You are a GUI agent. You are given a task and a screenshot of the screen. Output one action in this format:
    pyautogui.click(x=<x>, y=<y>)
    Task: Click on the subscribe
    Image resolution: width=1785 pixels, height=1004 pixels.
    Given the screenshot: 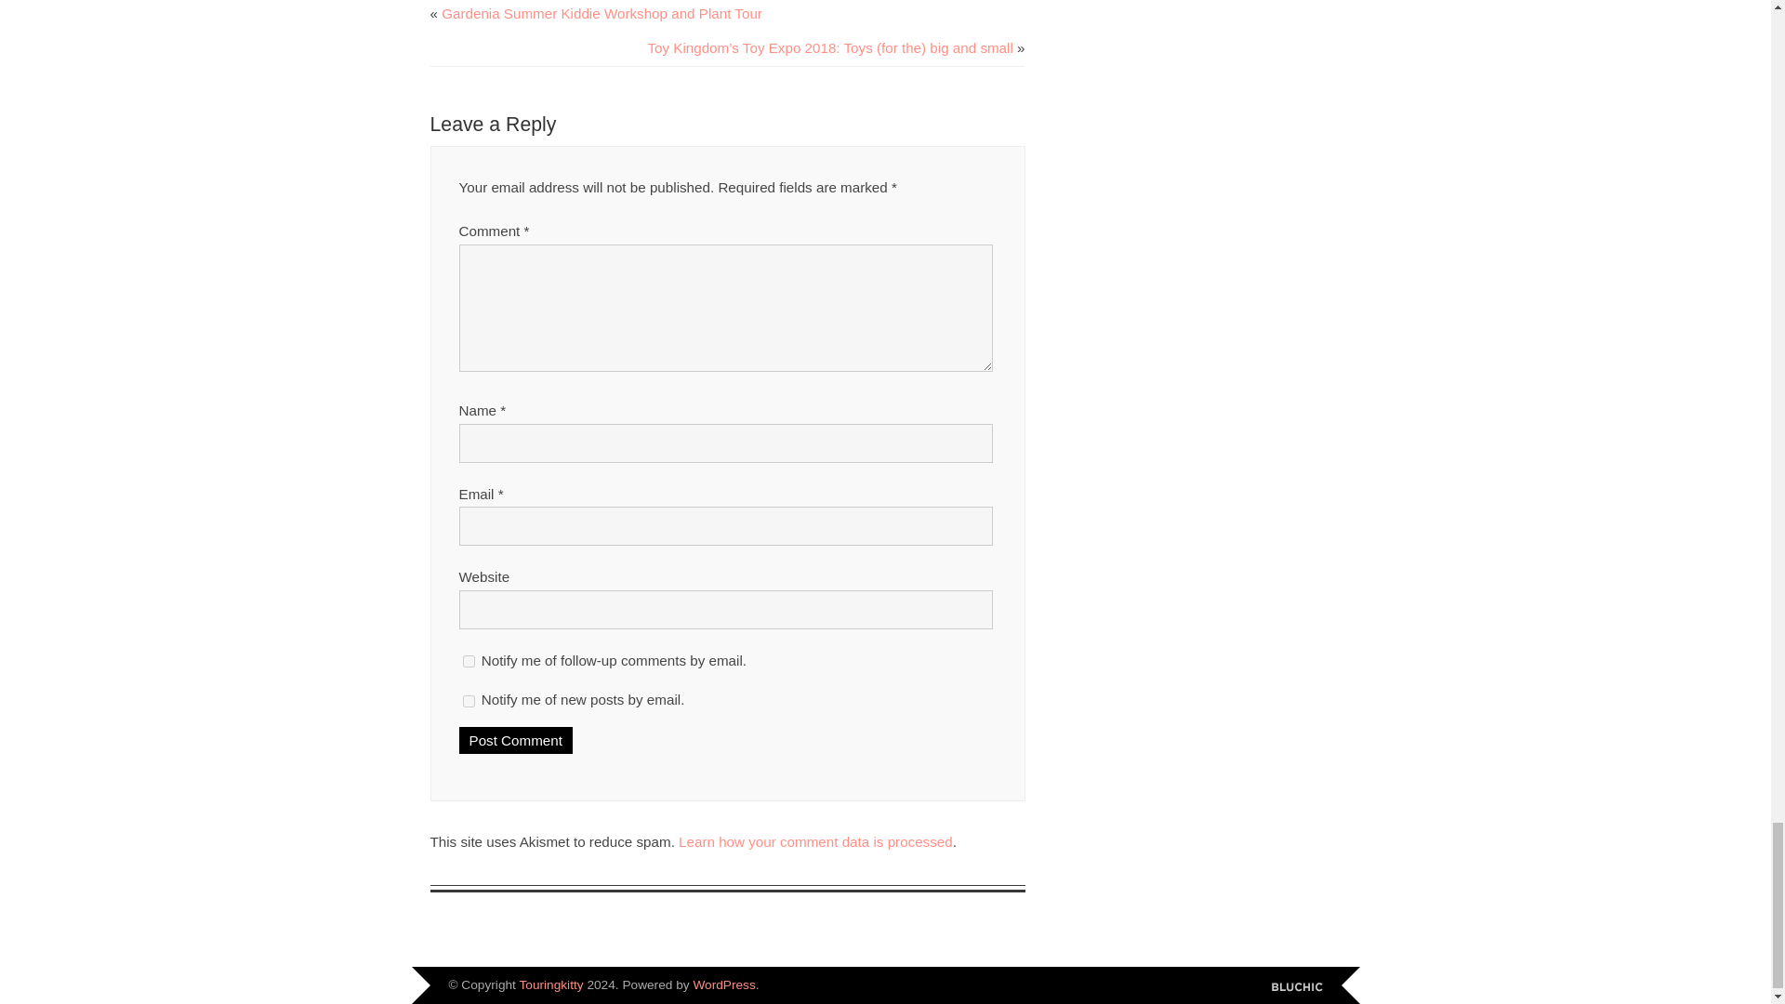 What is the action you would take?
    pyautogui.click(x=469, y=662)
    